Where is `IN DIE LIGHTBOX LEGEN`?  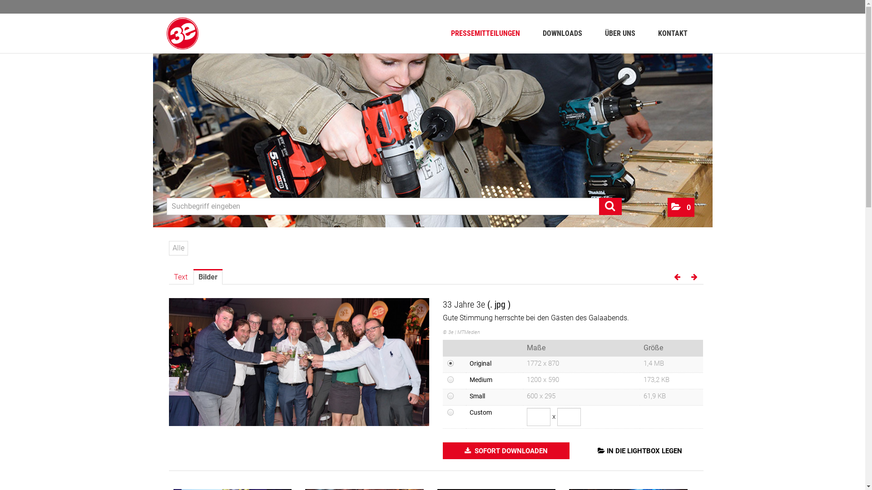 IN DIE LIGHTBOX LEGEN is located at coordinates (639, 451).